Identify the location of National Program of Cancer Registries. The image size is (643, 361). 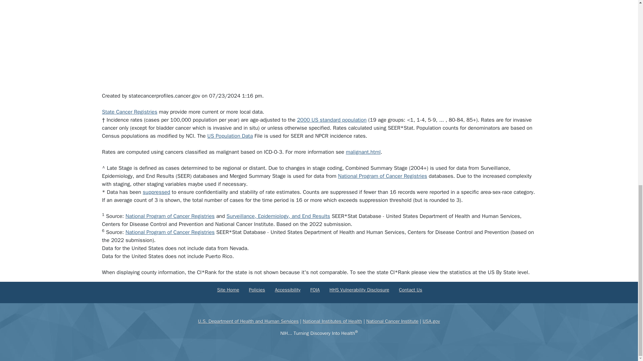
(170, 232).